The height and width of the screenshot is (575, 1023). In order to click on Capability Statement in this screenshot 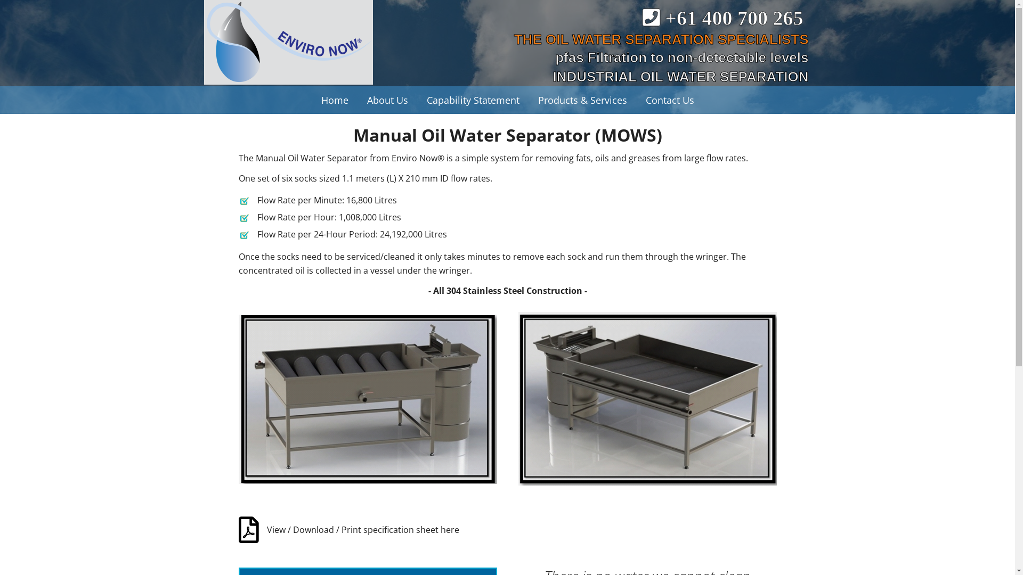, I will do `click(473, 100)`.